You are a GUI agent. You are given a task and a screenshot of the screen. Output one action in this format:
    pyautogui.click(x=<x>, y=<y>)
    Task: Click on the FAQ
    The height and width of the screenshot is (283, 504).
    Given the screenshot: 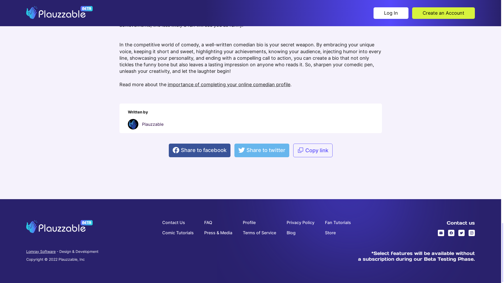 What is the action you would take?
    pyautogui.click(x=218, y=222)
    